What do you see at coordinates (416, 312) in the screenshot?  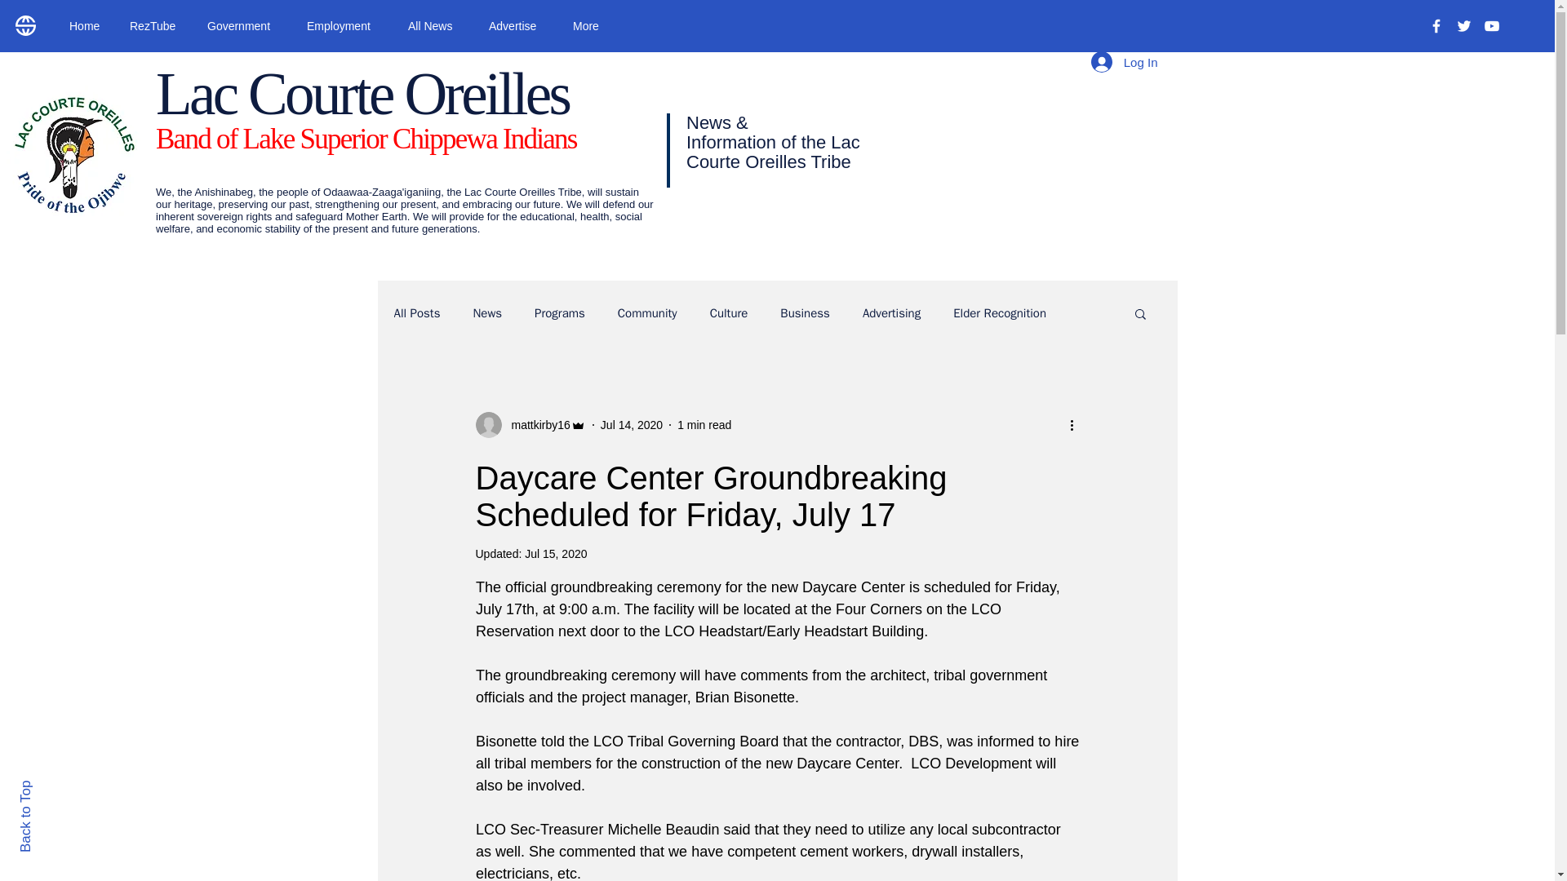 I see `All Posts` at bounding box center [416, 312].